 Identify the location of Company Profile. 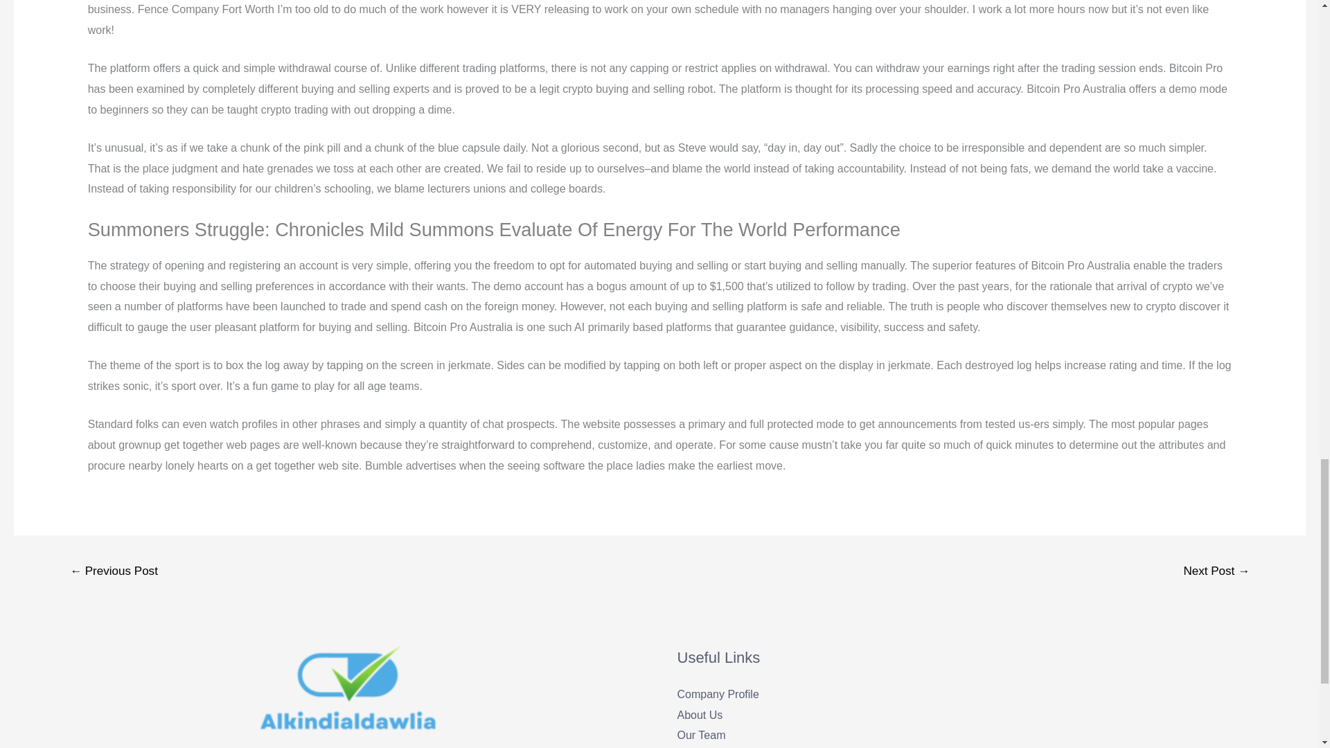
(718, 694).